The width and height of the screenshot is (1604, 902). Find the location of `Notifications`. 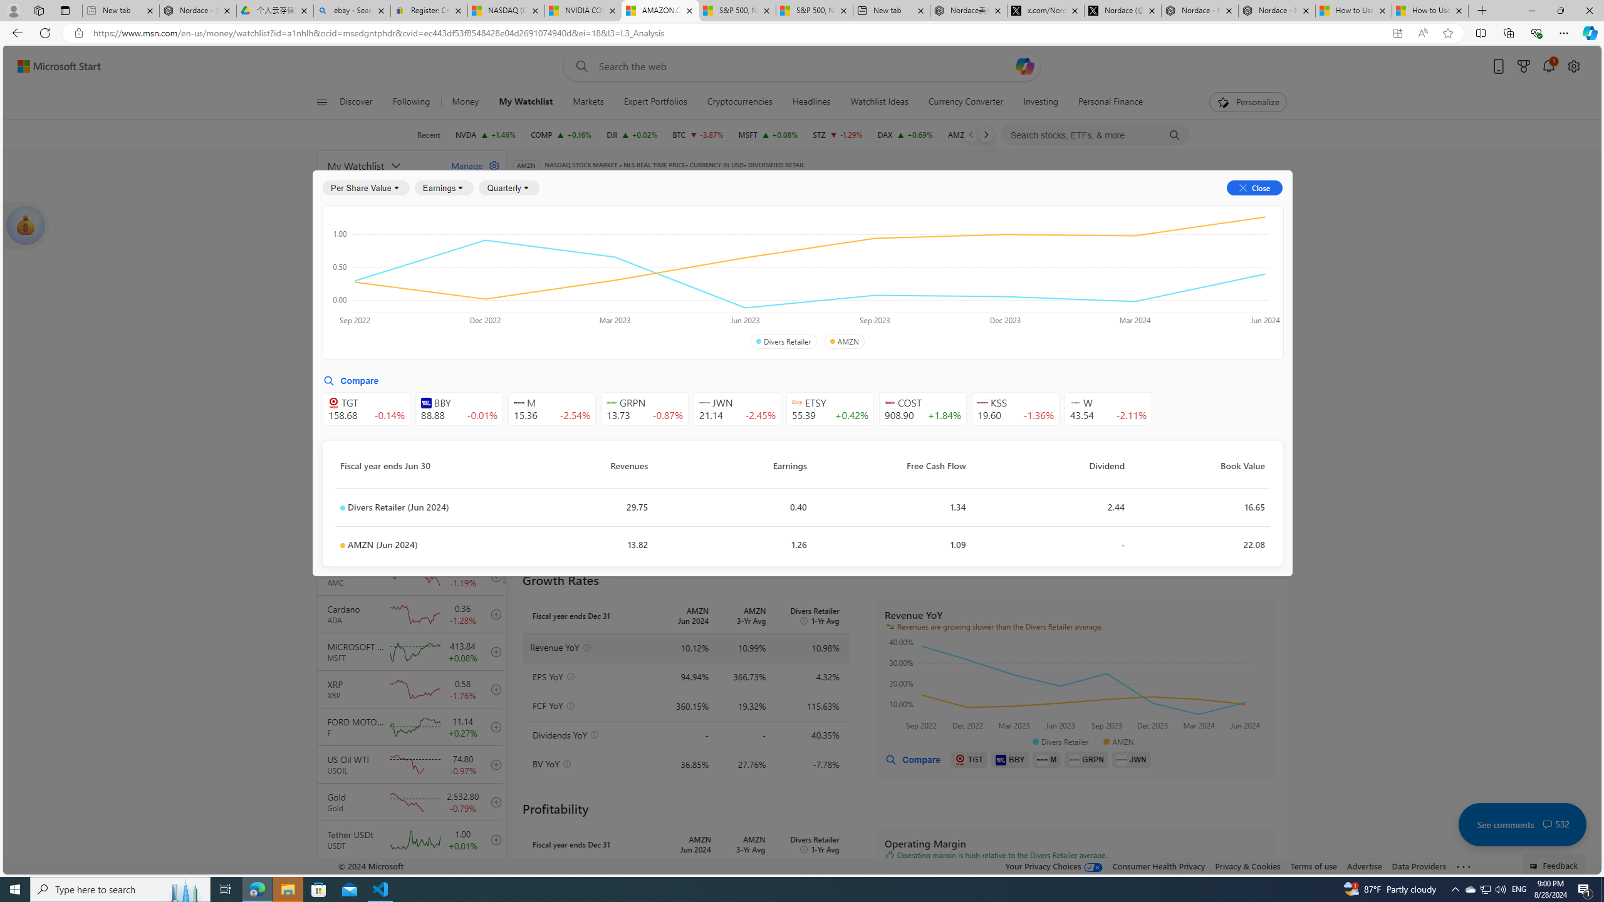

Notifications is located at coordinates (1548, 66).